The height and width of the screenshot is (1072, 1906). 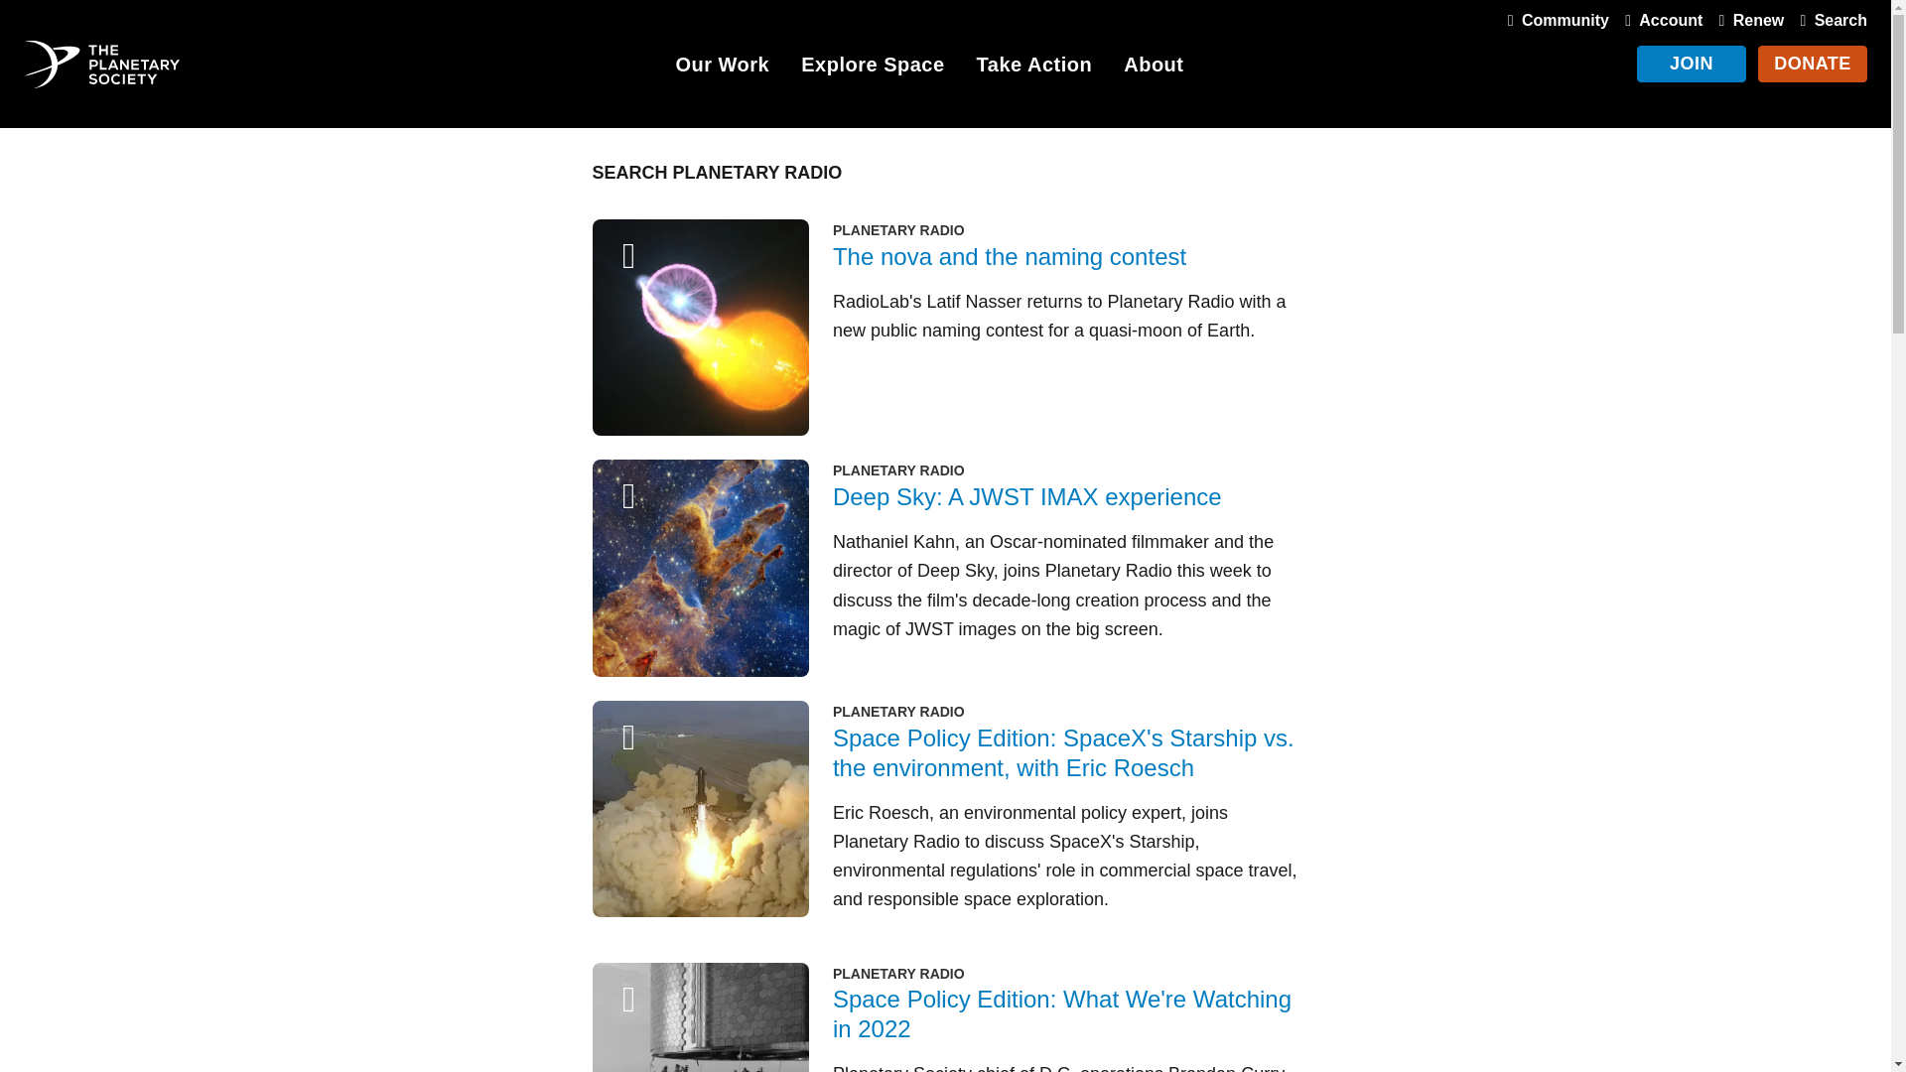 What do you see at coordinates (1829, 20) in the screenshot?
I see `Search` at bounding box center [1829, 20].